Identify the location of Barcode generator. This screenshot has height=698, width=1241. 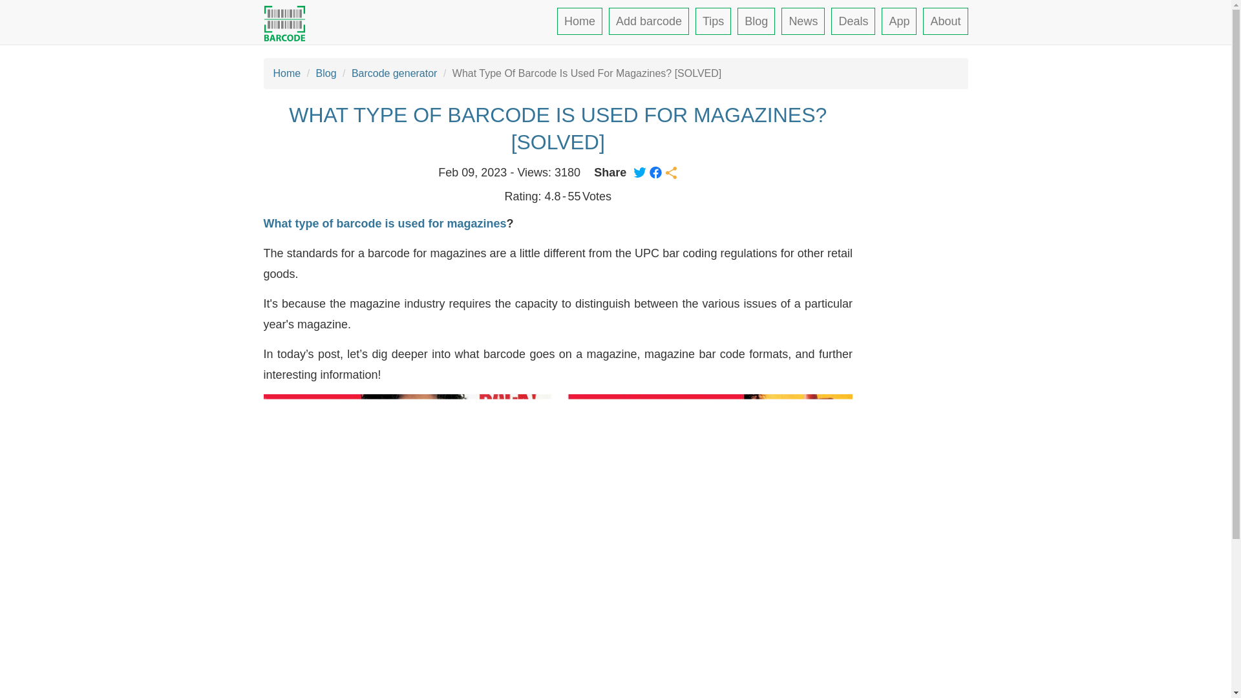
(394, 73).